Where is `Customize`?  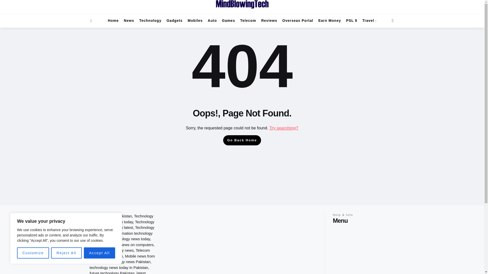
Customize is located at coordinates (33, 253).